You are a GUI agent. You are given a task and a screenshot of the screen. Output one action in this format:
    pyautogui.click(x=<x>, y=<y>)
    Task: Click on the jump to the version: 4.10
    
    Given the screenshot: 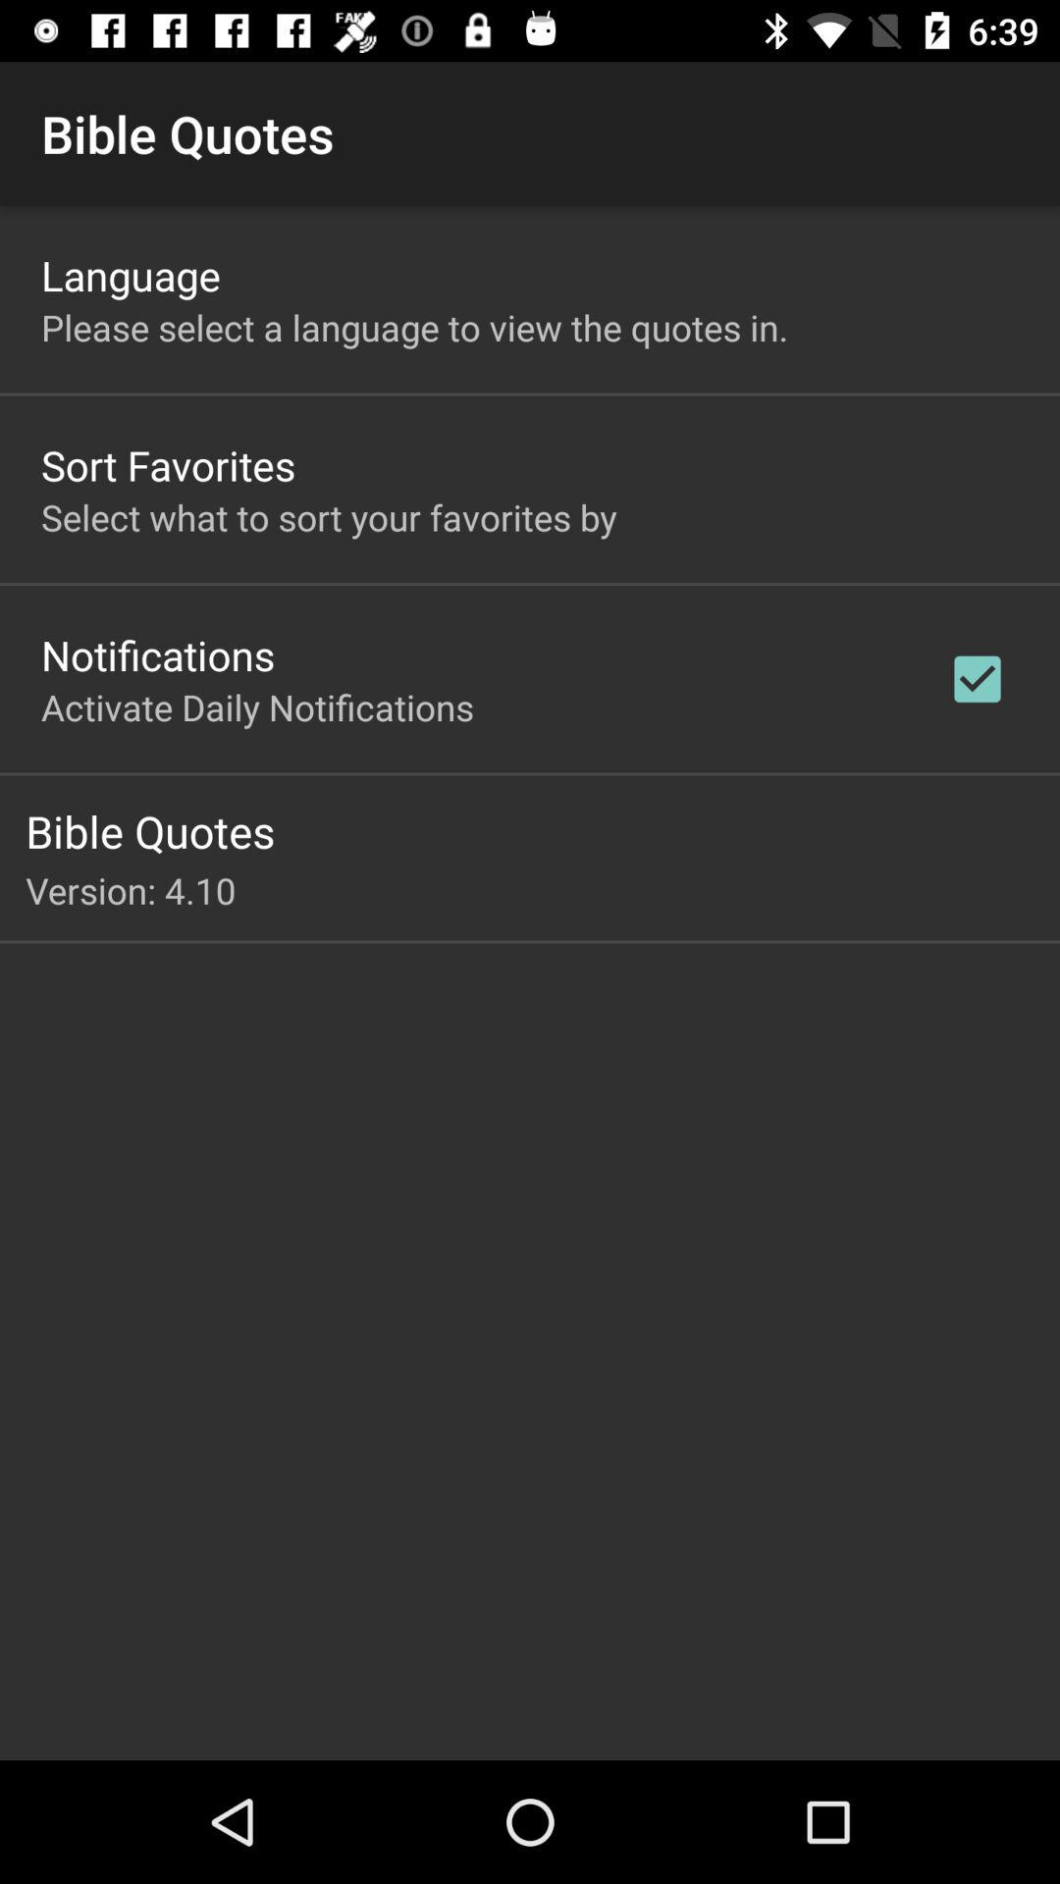 What is the action you would take?
    pyautogui.click(x=543, y=890)
    